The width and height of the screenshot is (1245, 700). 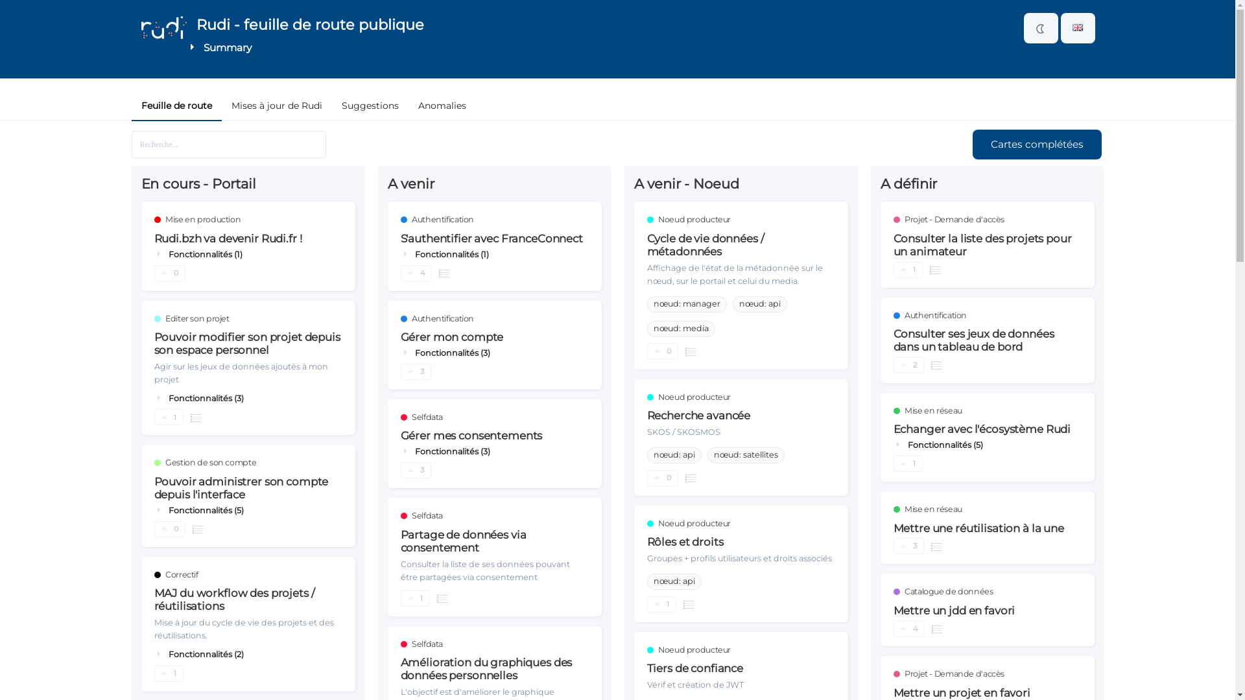 What do you see at coordinates (170, 529) in the screenshot?
I see `0` at bounding box center [170, 529].